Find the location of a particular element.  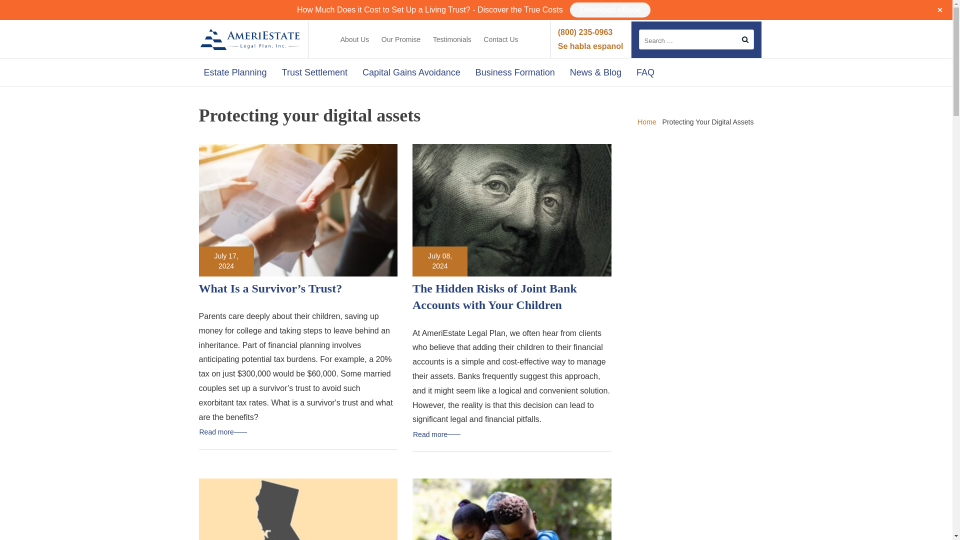

Estate Planning is located at coordinates (235, 72).